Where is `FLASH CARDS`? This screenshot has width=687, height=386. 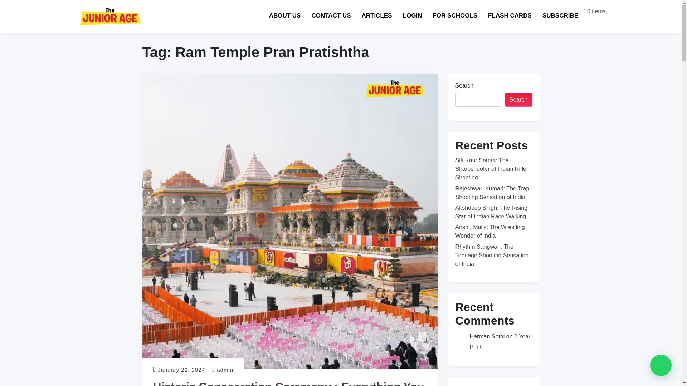
FLASH CARDS is located at coordinates (524, 14).